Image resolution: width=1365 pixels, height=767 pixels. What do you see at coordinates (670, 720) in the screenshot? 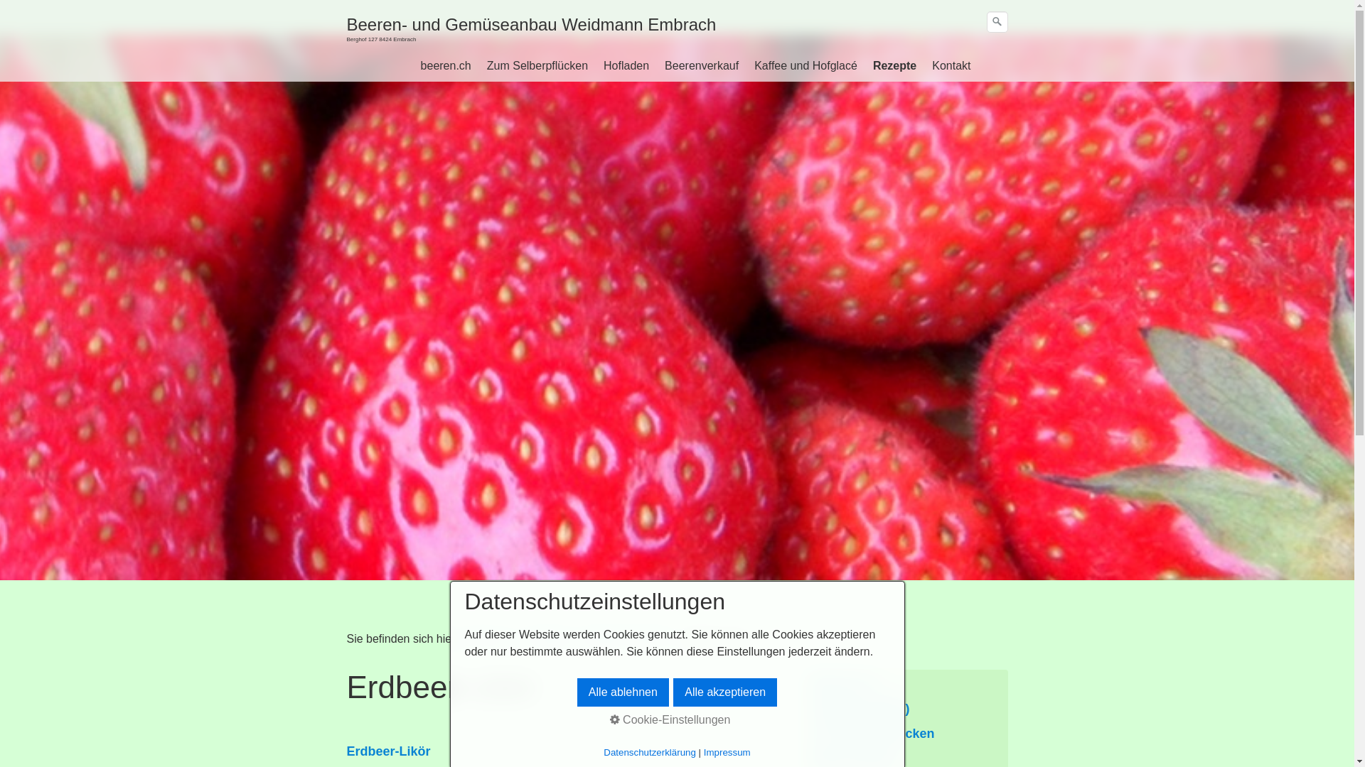
I see `Cookie-Einstellungen` at bounding box center [670, 720].